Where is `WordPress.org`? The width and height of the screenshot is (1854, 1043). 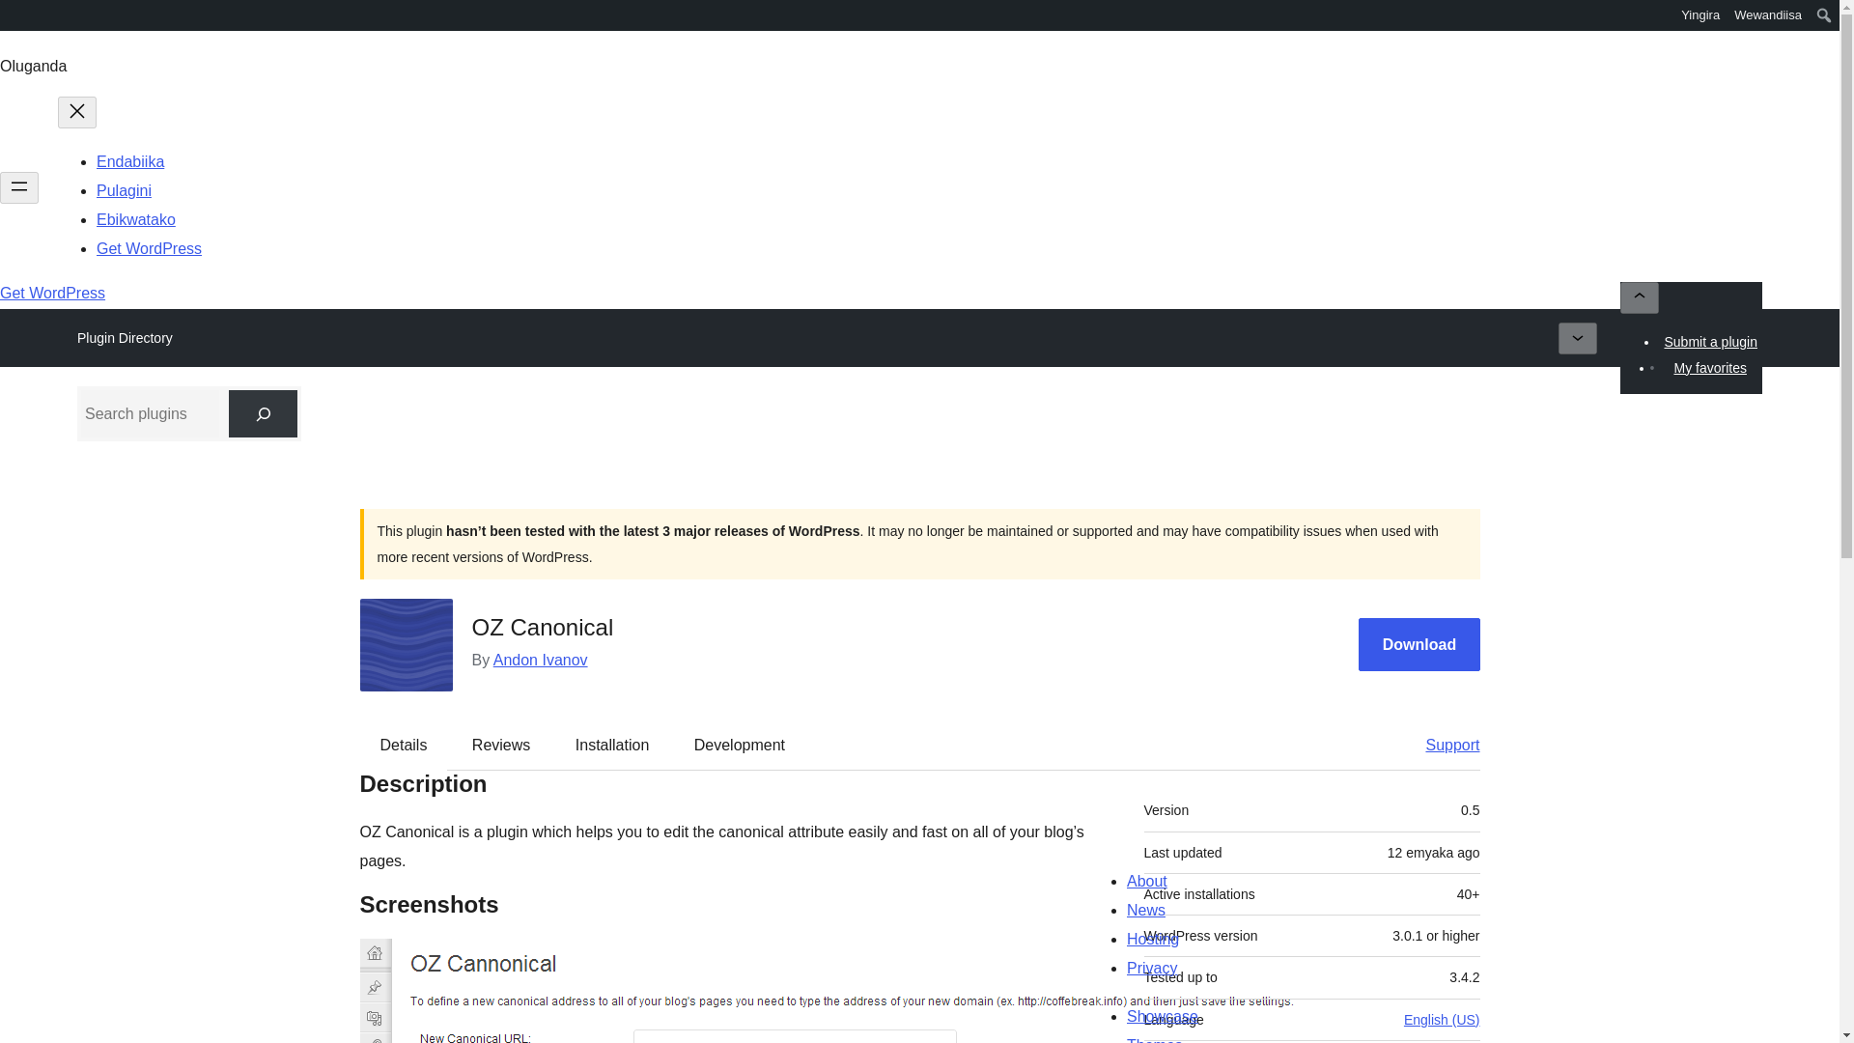 WordPress.org is located at coordinates (14, 21).